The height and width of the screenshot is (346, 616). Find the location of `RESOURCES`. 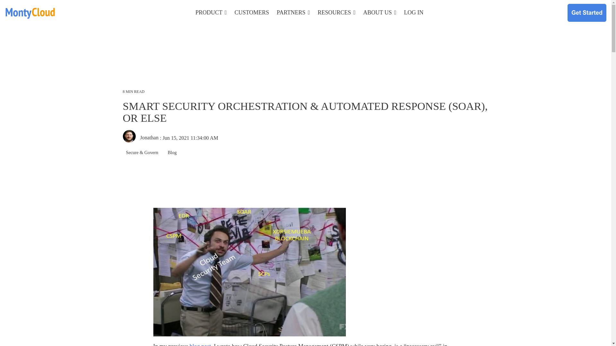

RESOURCES is located at coordinates (336, 12).